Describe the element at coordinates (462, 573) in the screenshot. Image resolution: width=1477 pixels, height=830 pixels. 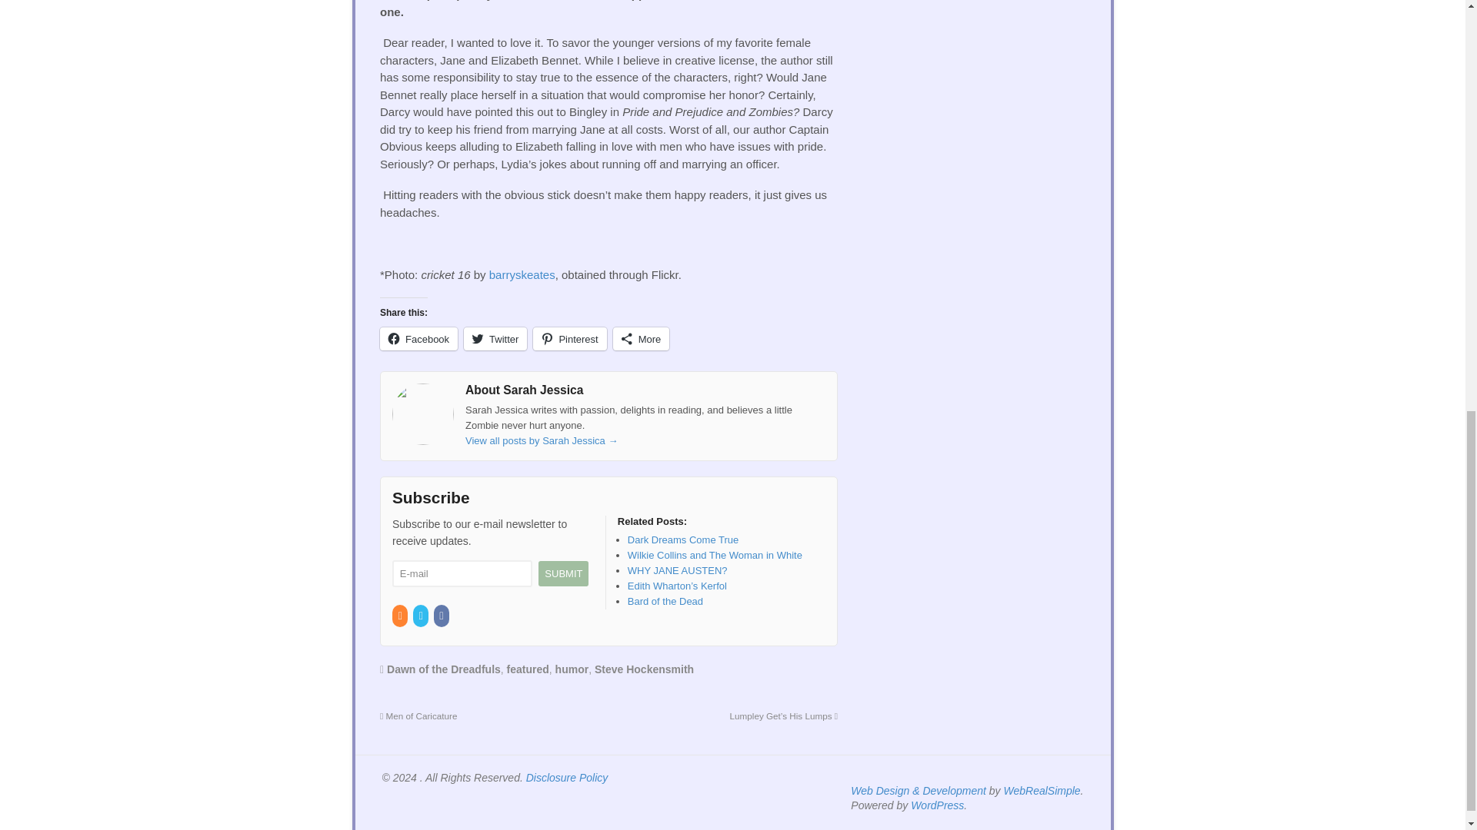
I see `E-mail` at that location.